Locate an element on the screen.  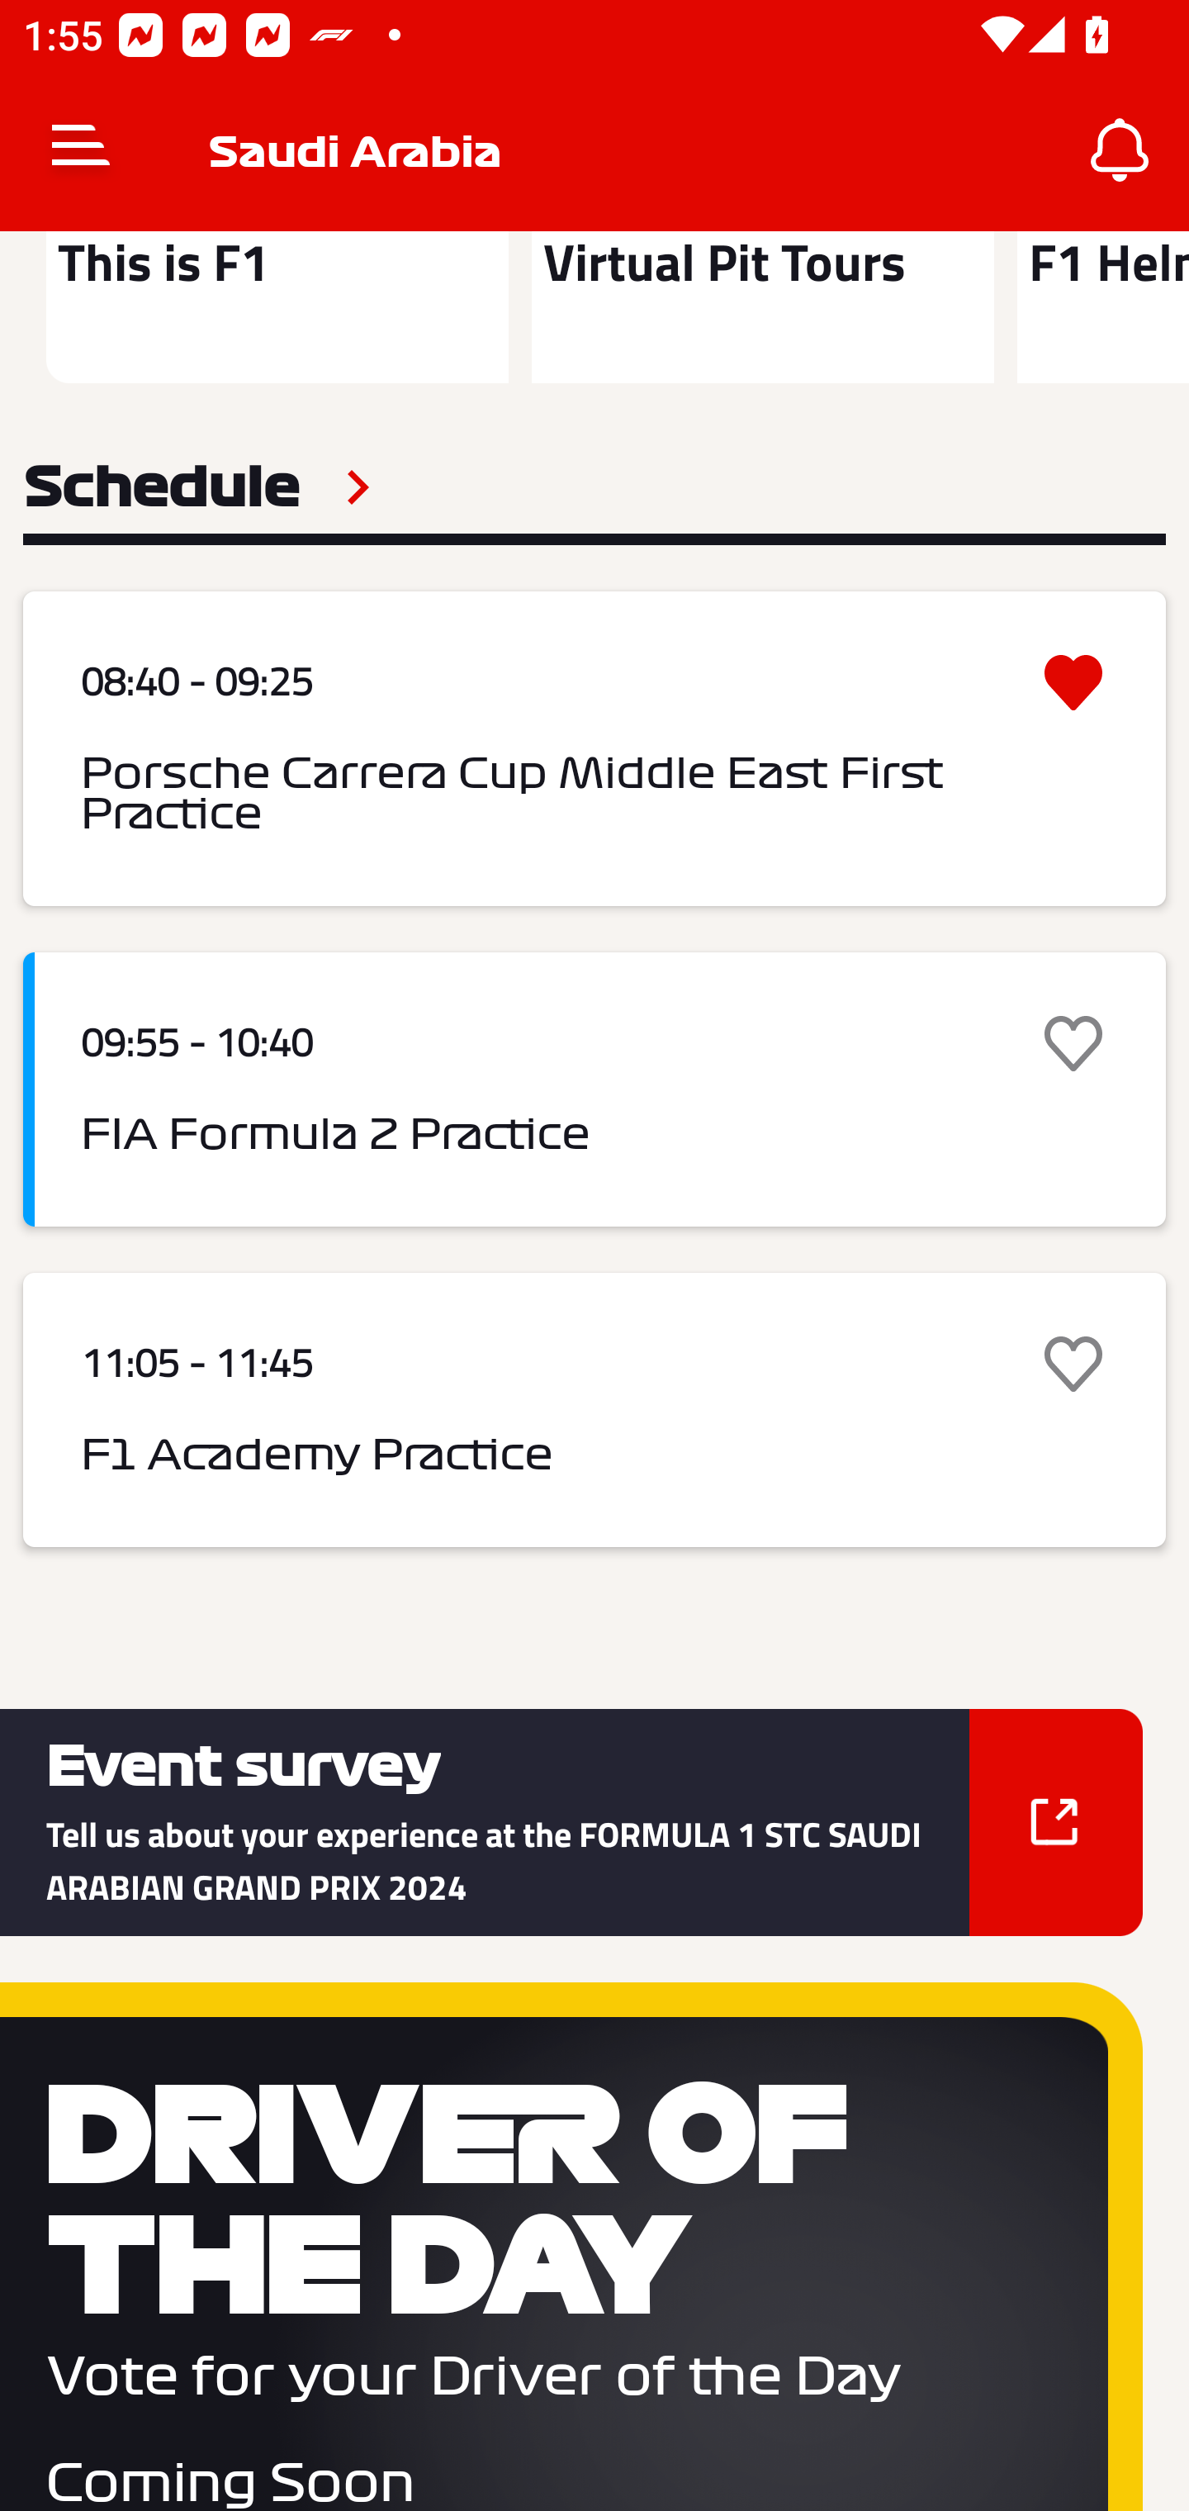
This is F1 is located at coordinates (277, 307).